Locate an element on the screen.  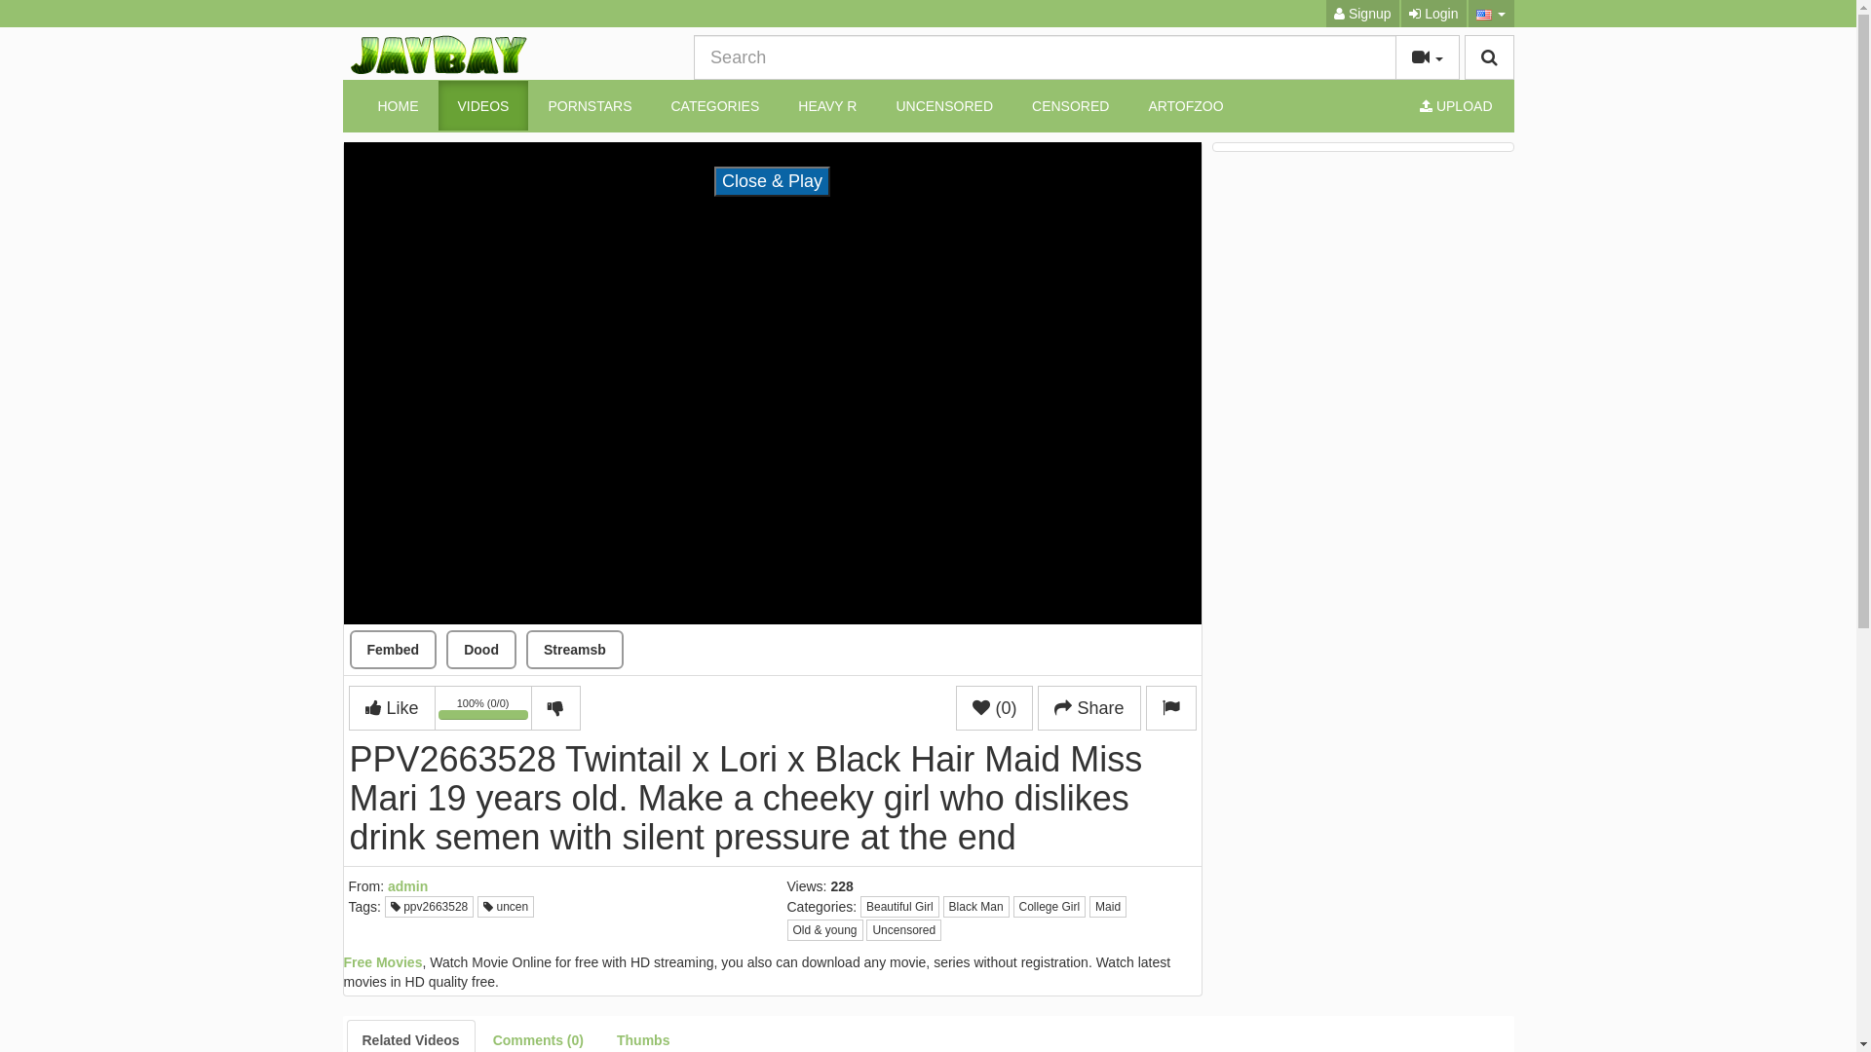
Maid is located at coordinates (1108, 907).